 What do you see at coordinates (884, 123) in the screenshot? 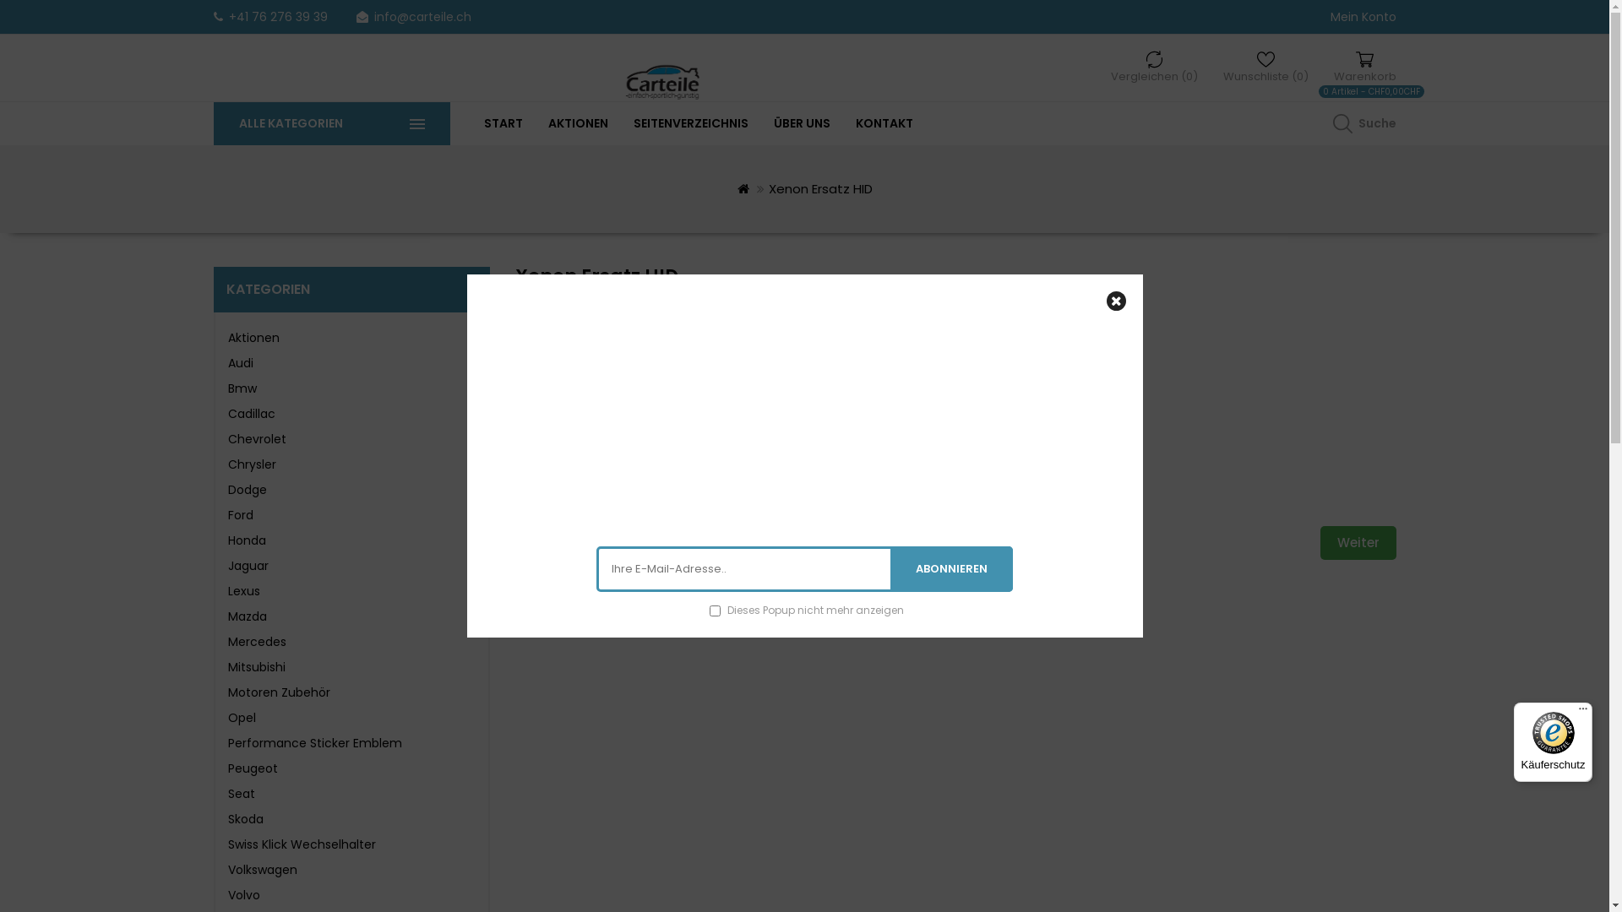
I see `KONTAKT` at bounding box center [884, 123].